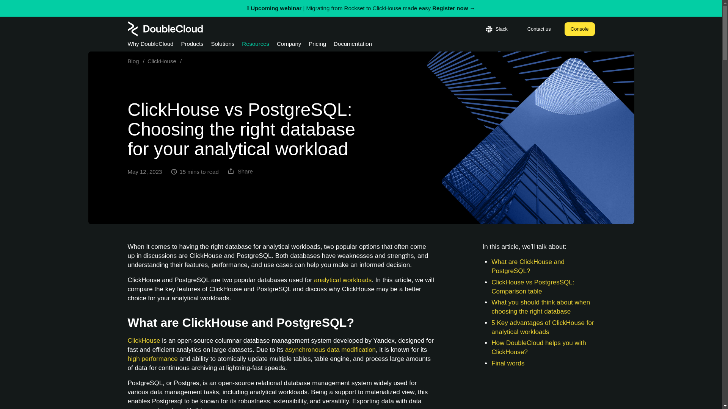 This screenshot has width=728, height=409. Describe the element at coordinates (497, 29) in the screenshot. I see `Slack` at that location.